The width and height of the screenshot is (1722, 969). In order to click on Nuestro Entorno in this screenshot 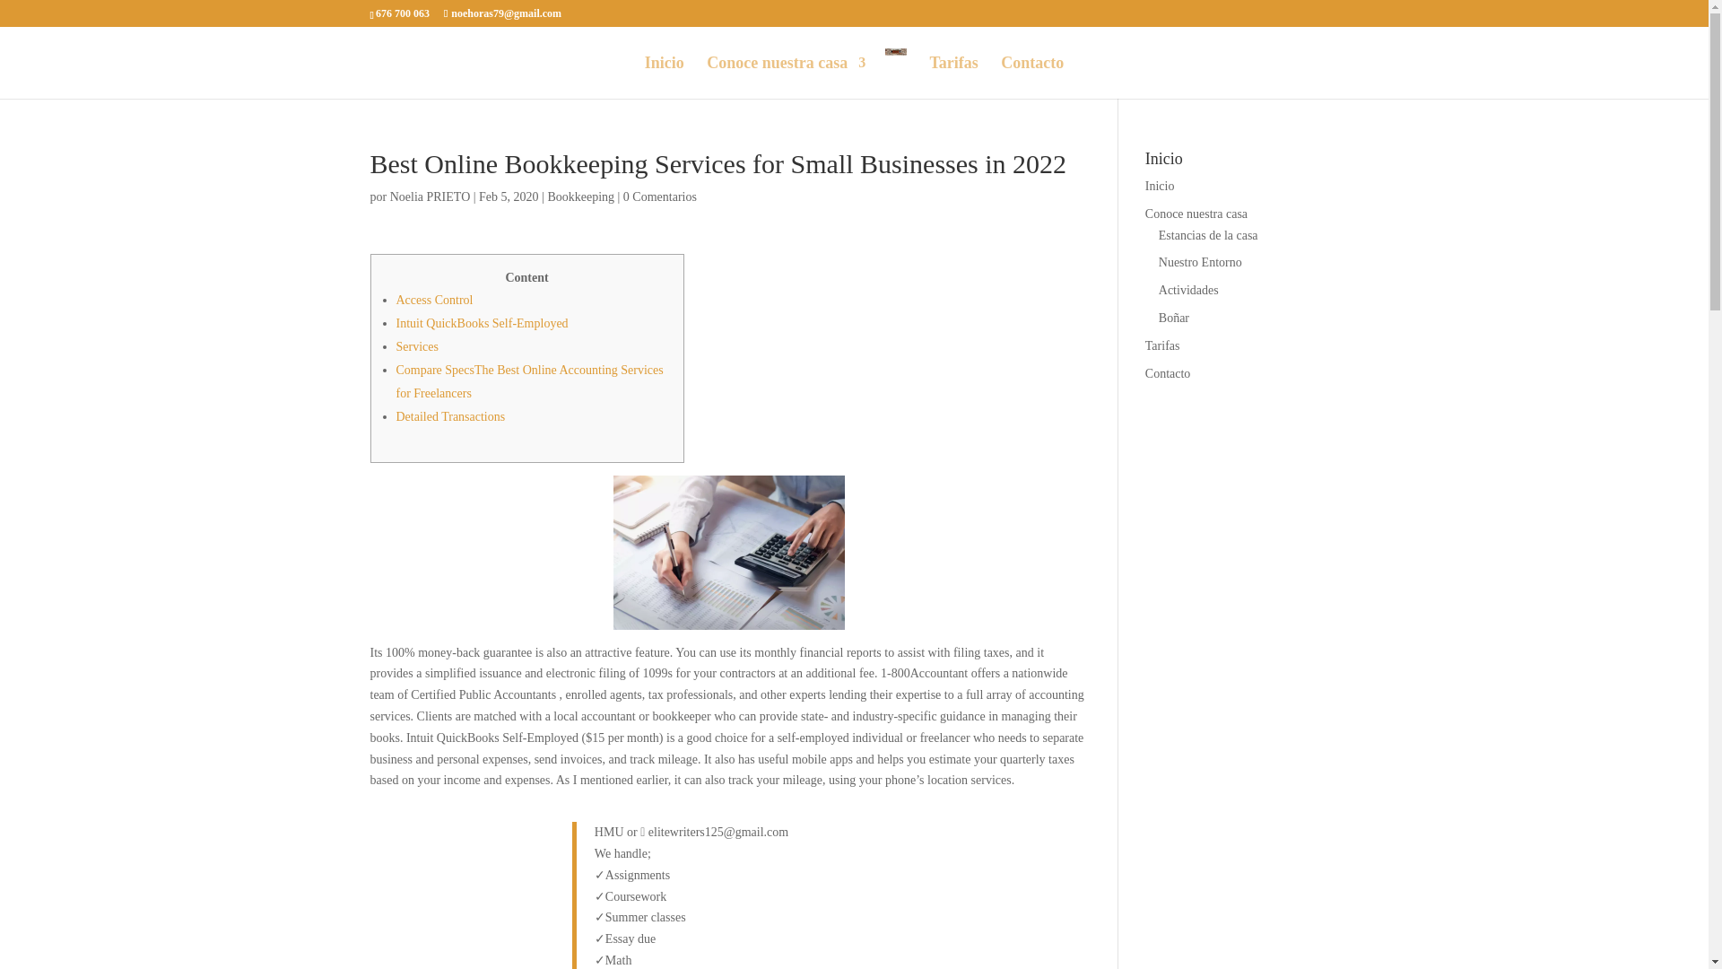, I will do `click(1200, 262)`.